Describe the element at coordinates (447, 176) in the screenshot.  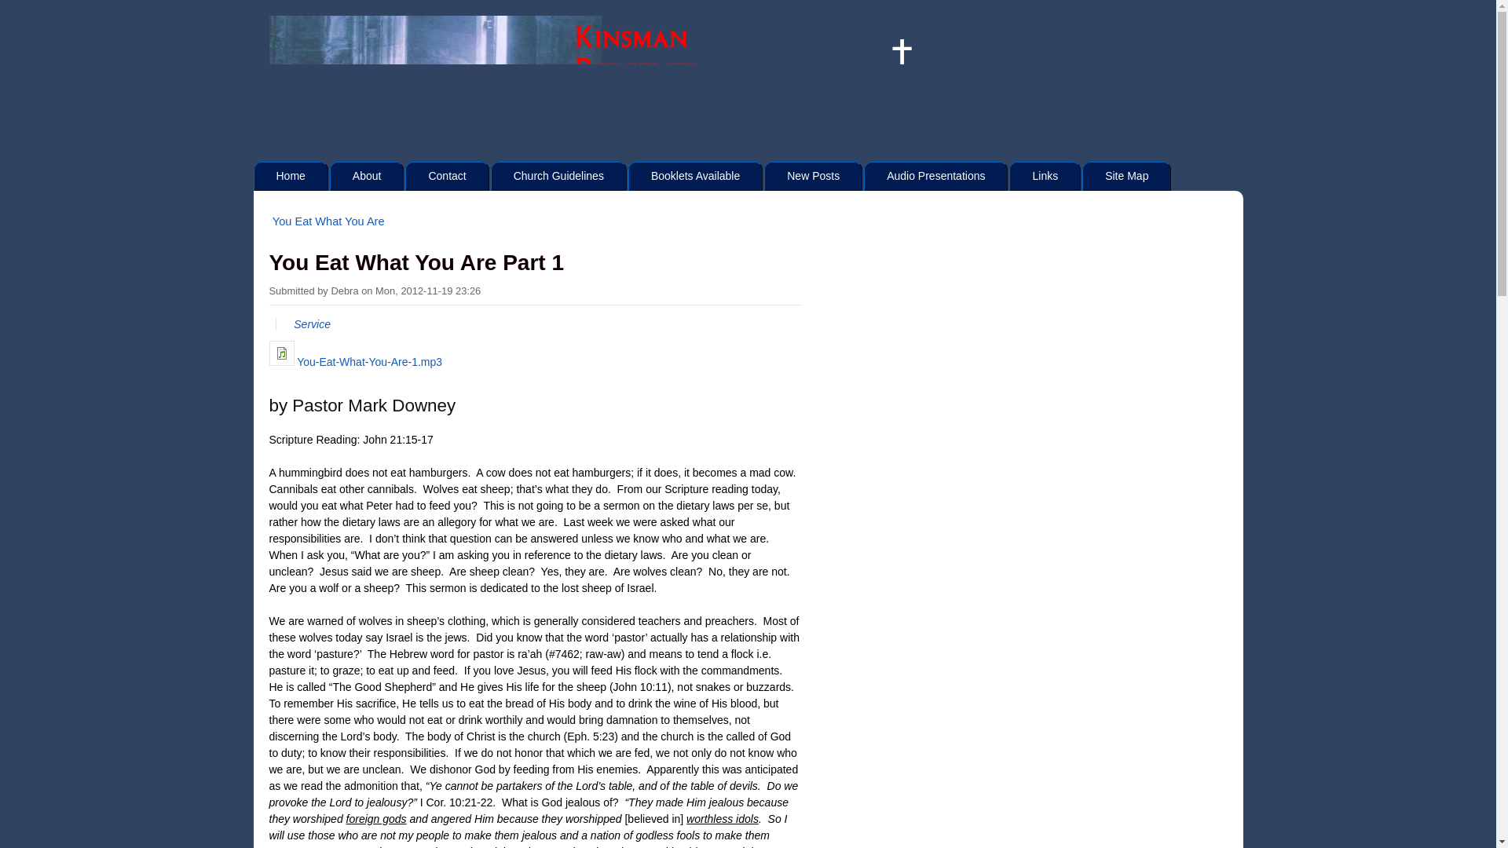
I see `Contact` at that location.